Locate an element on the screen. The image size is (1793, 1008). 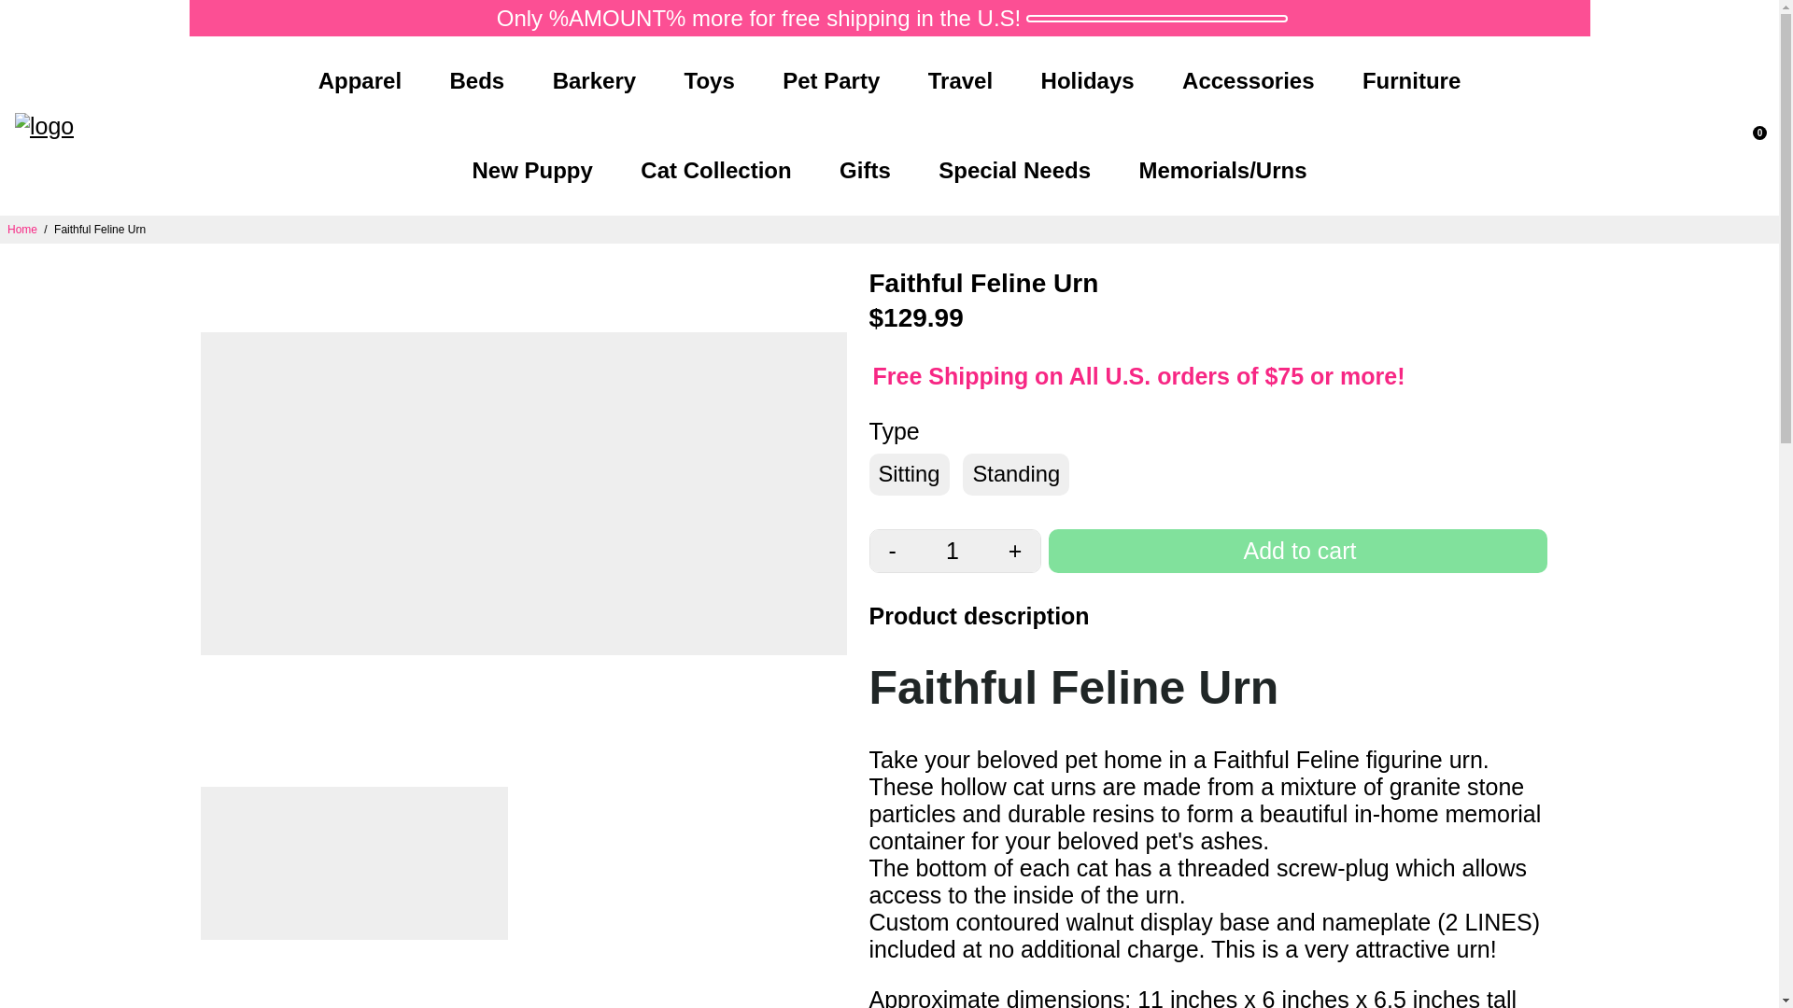
1 is located at coordinates (952, 551).